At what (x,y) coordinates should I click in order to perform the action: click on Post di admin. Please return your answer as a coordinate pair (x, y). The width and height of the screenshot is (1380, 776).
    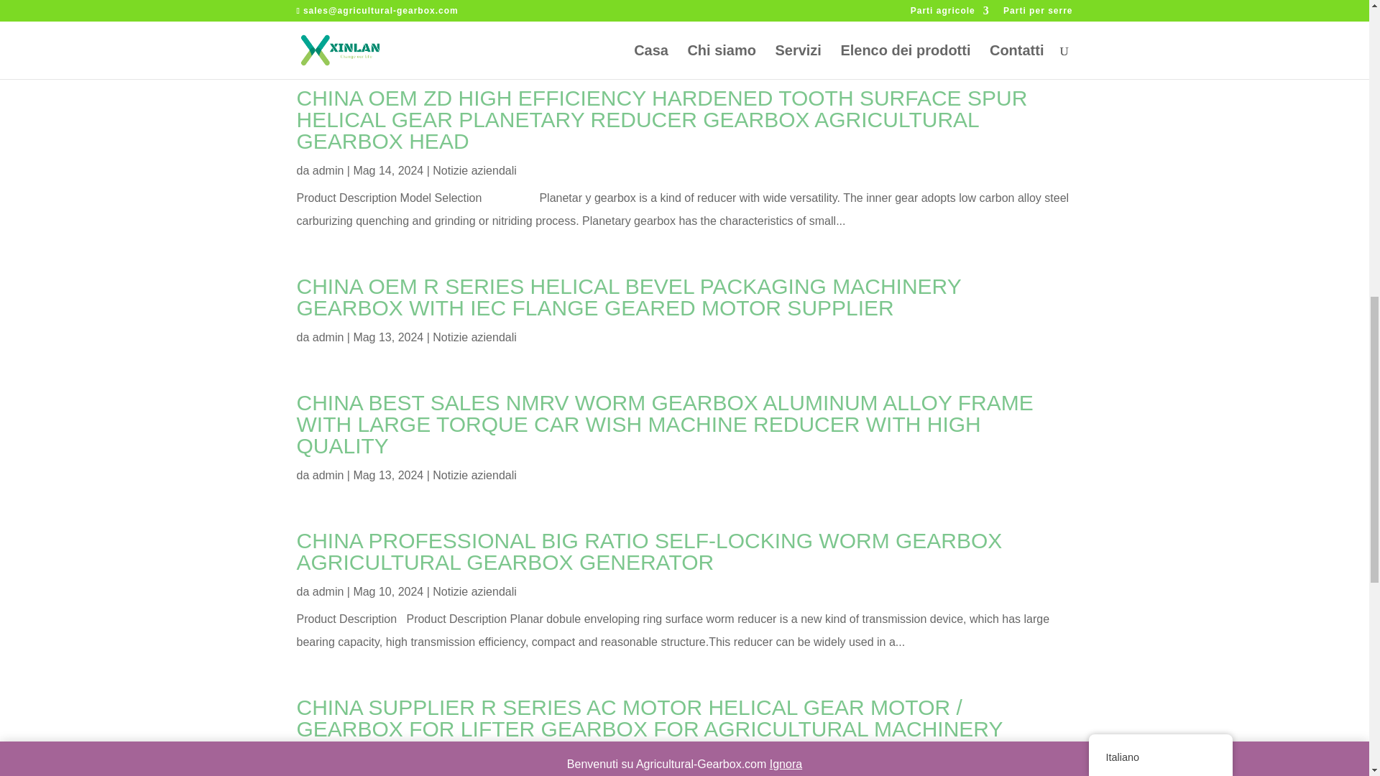
    Looking at the image, I should click on (328, 591).